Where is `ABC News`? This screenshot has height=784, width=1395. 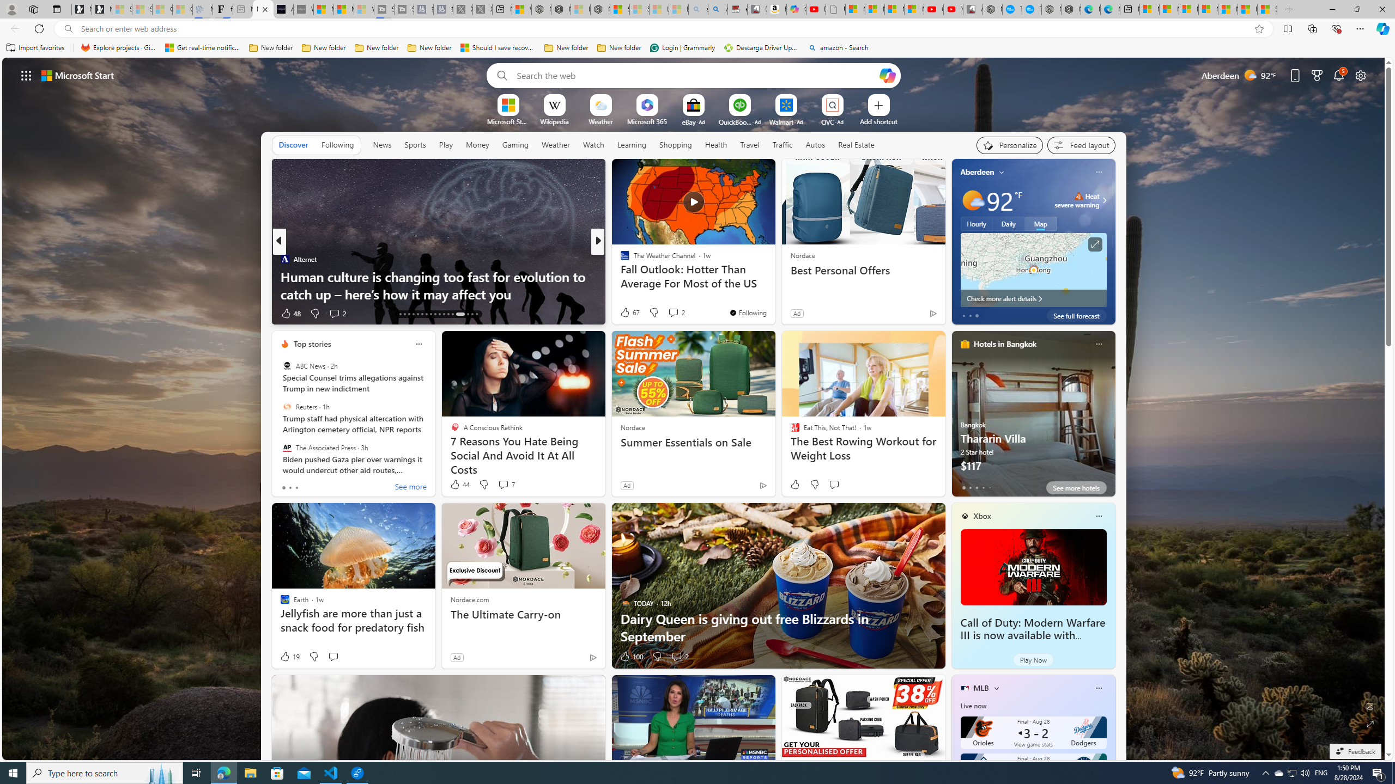 ABC News is located at coordinates (287, 366).